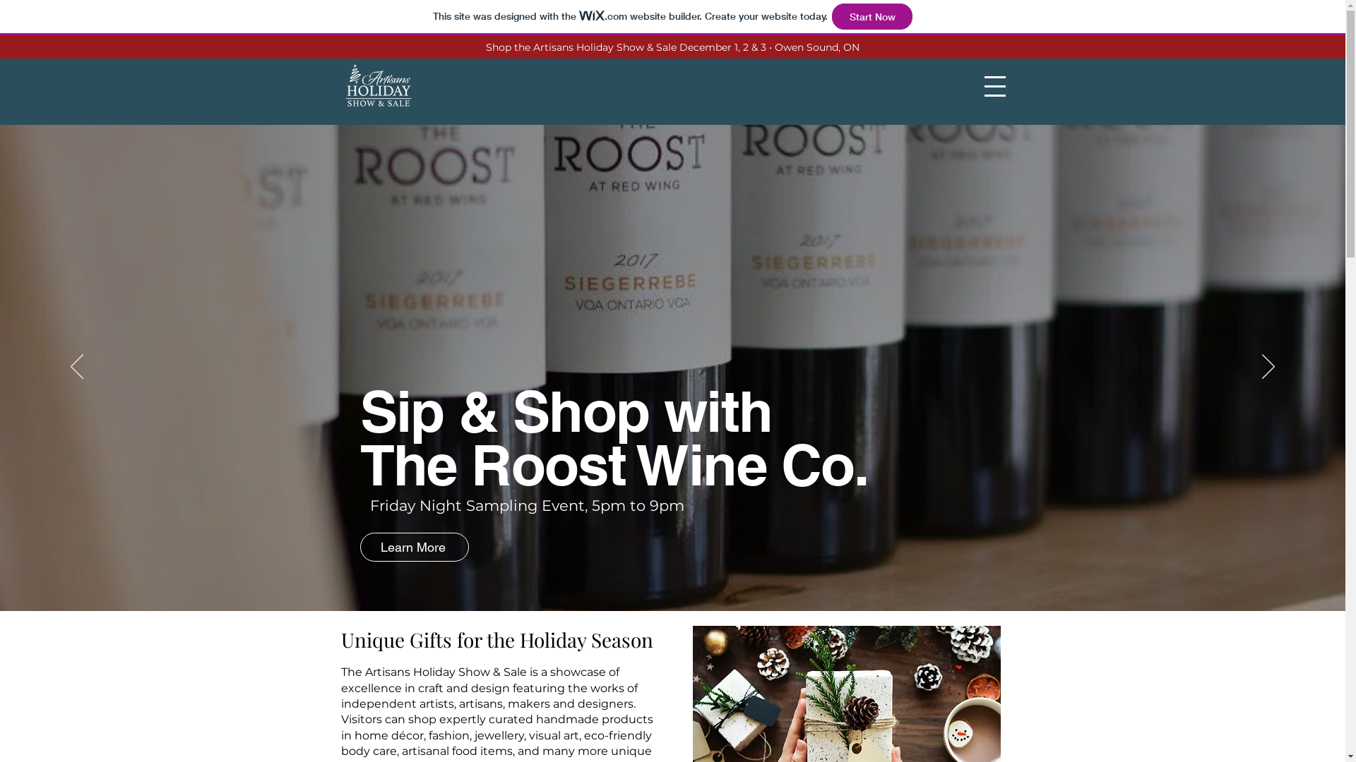  What do you see at coordinates (415, 548) in the screenshot?
I see `Learn More` at bounding box center [415, 548].